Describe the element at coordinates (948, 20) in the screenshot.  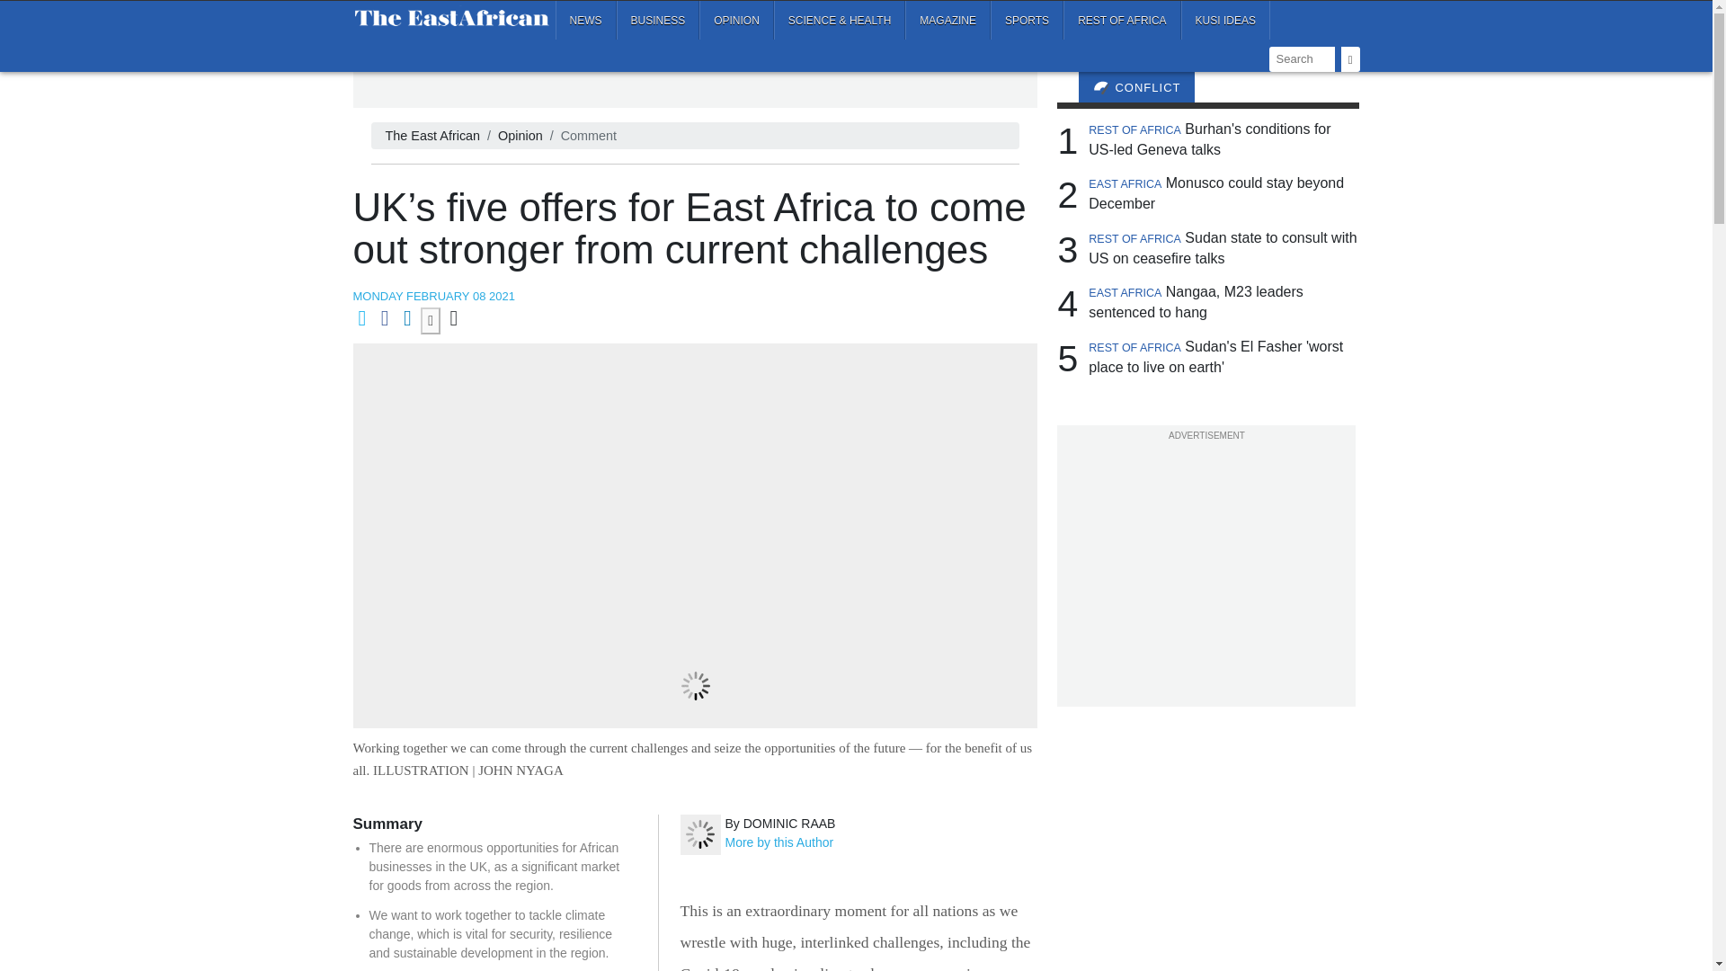
I see `MAGAZINE` at that location.